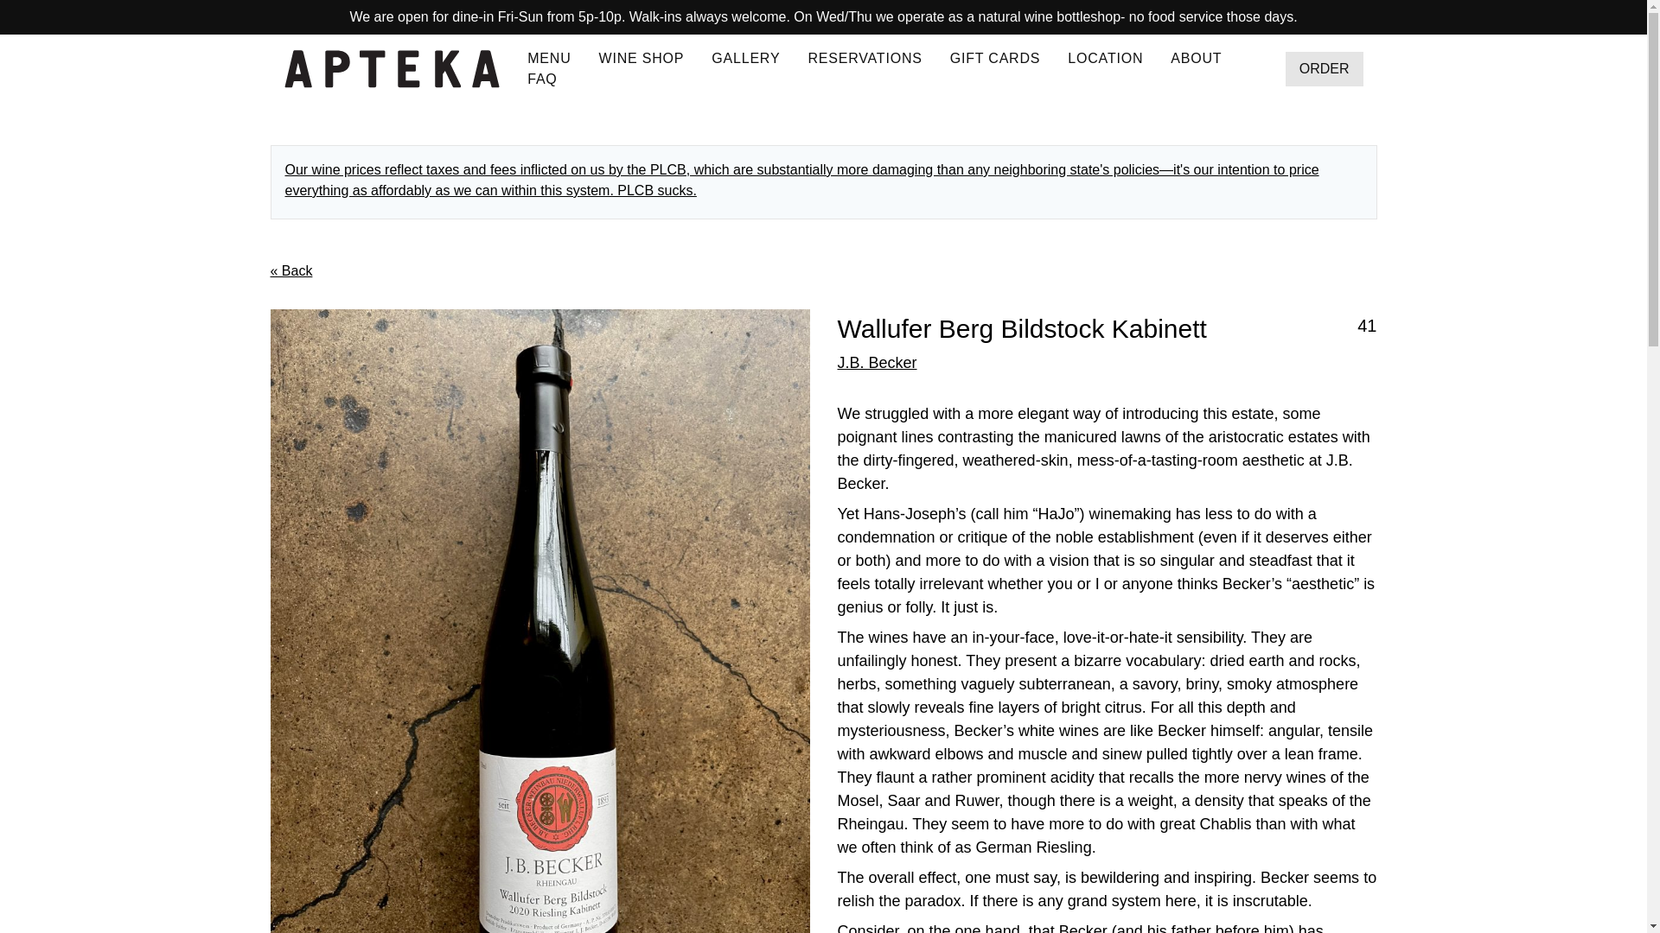 The image size is (1660, 933). What do you see at coordinates (876, 363) in the screenshot?
I see `J.B. Becker` at bounding box center [876, 363].